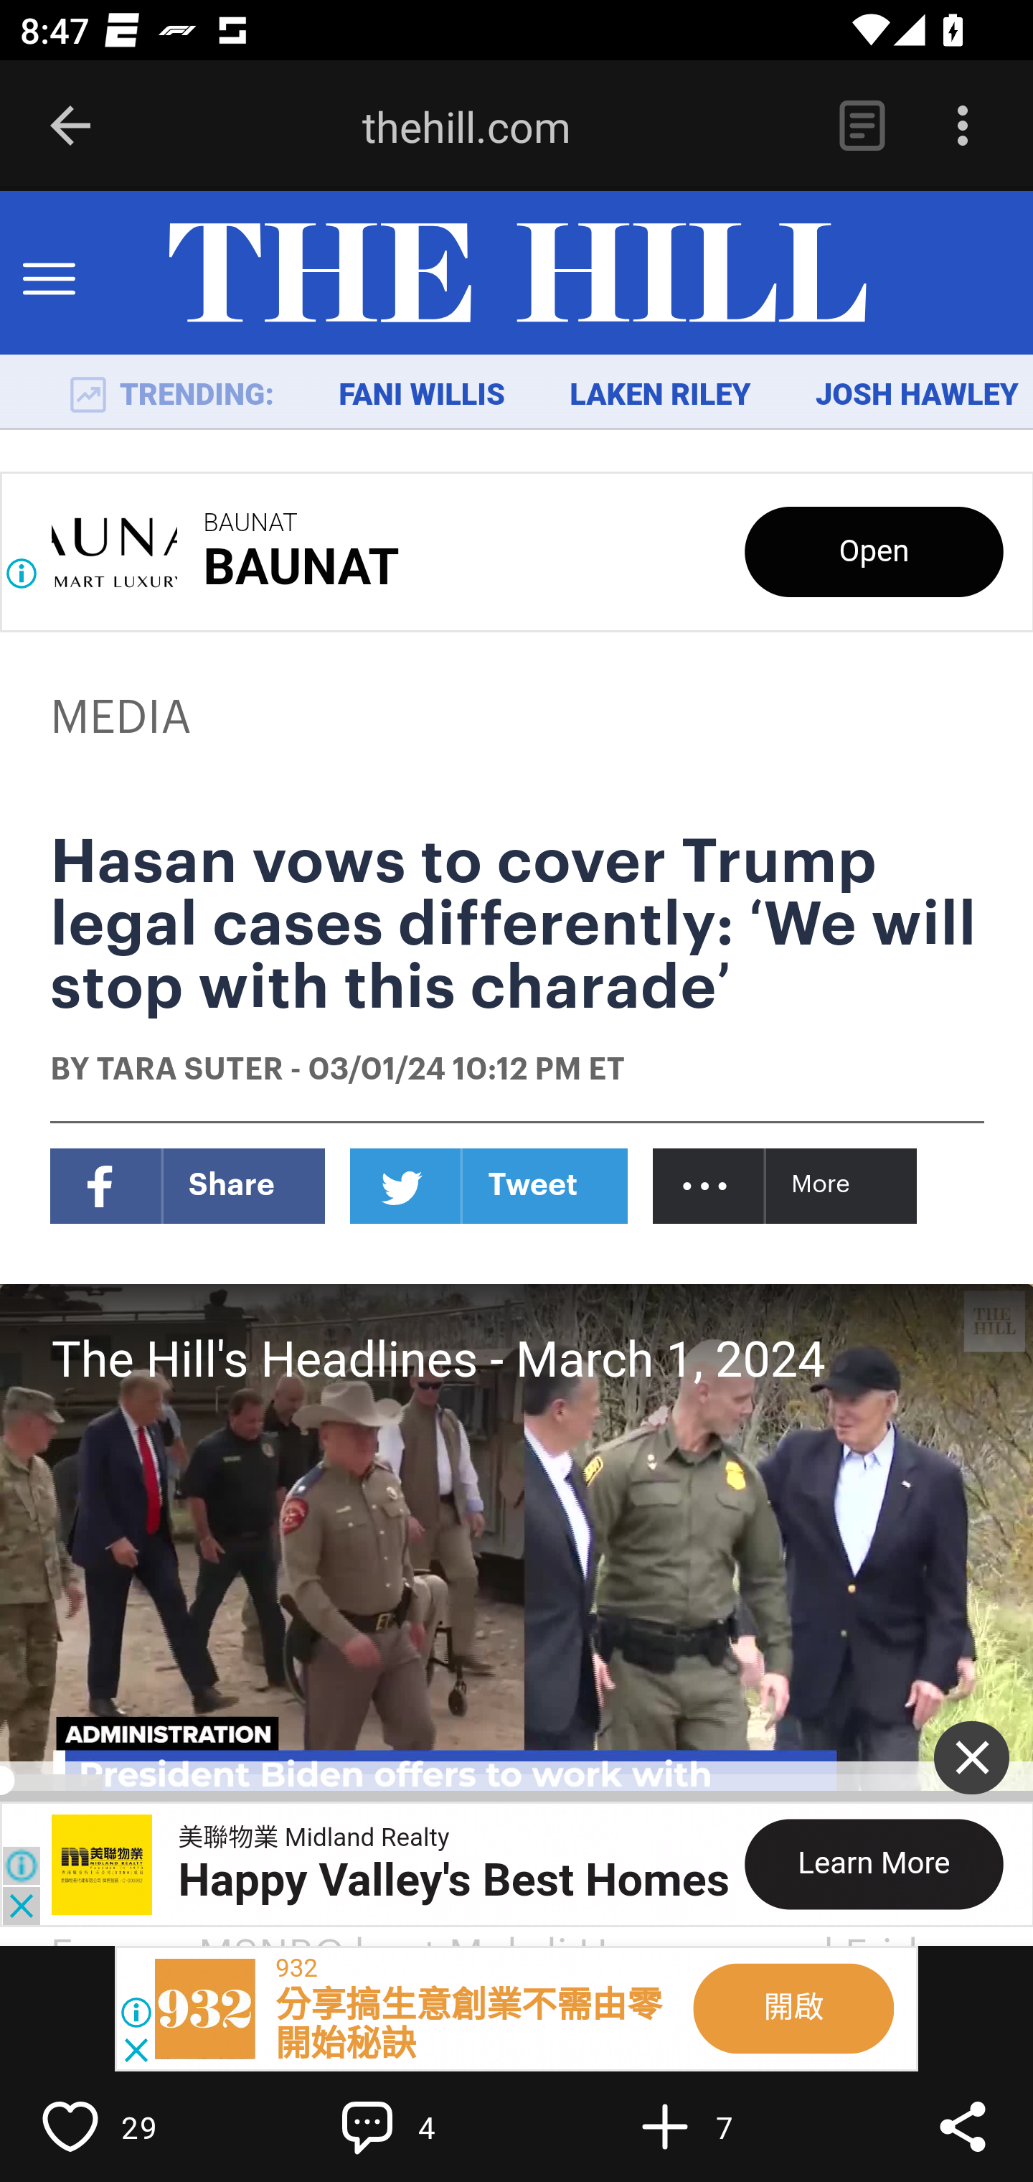 The height and width of the screenshot is (2182, 1033). What do you see at coordinates (422, 395) in the screenshot?
I see `FANI WILLIS` at bounding box center [422, 395].